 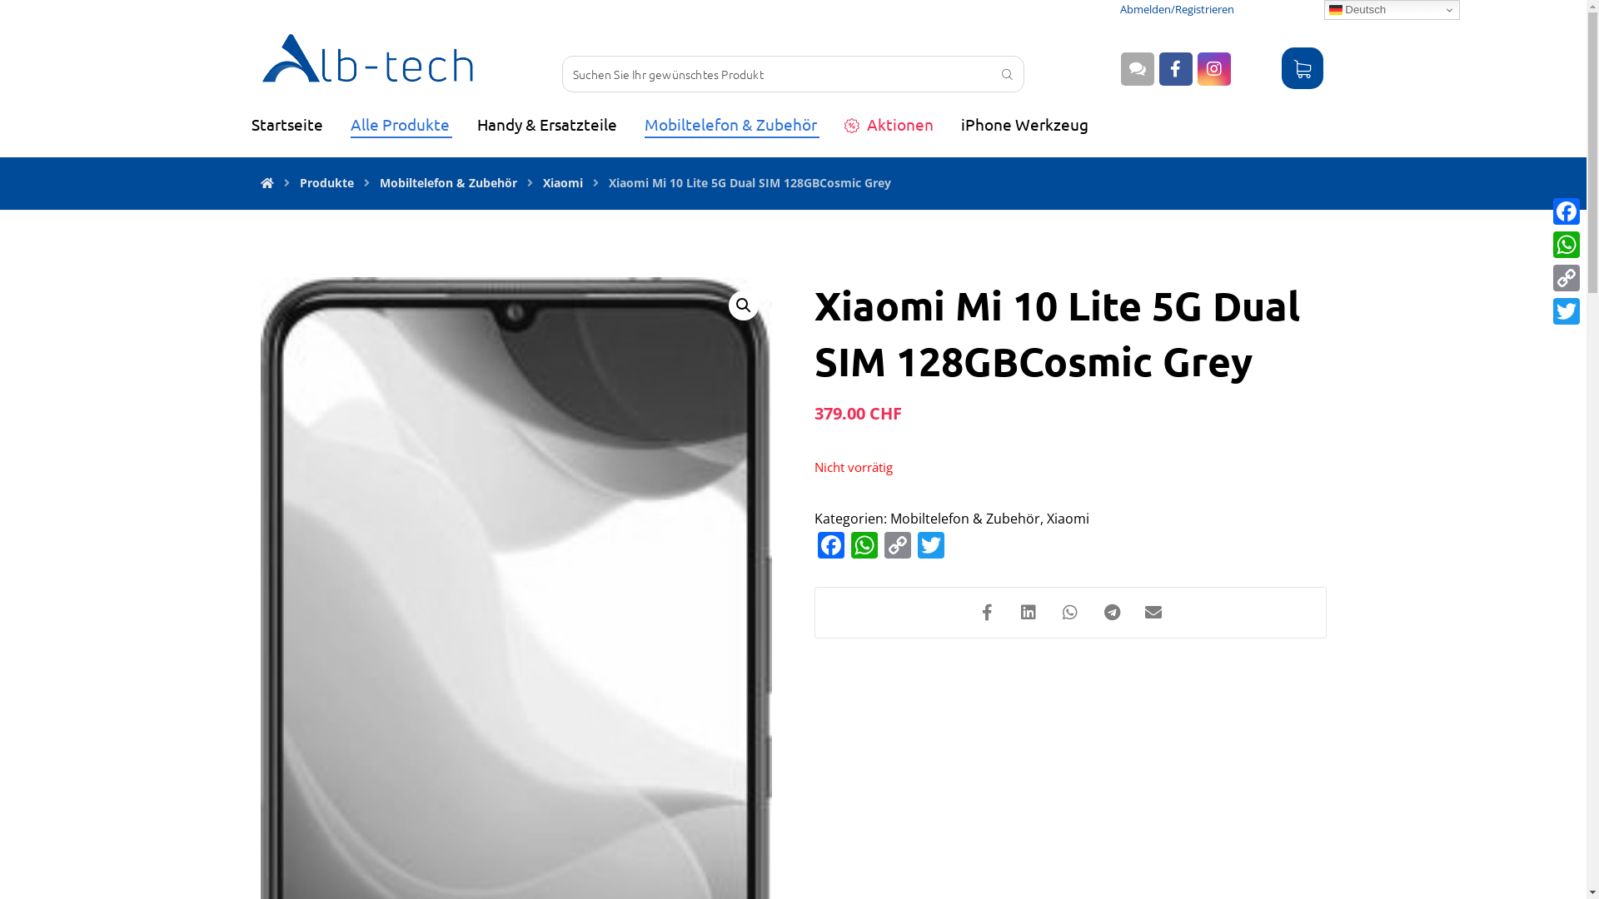 I want to click on Share by Email, so click(x=1153, y=613).